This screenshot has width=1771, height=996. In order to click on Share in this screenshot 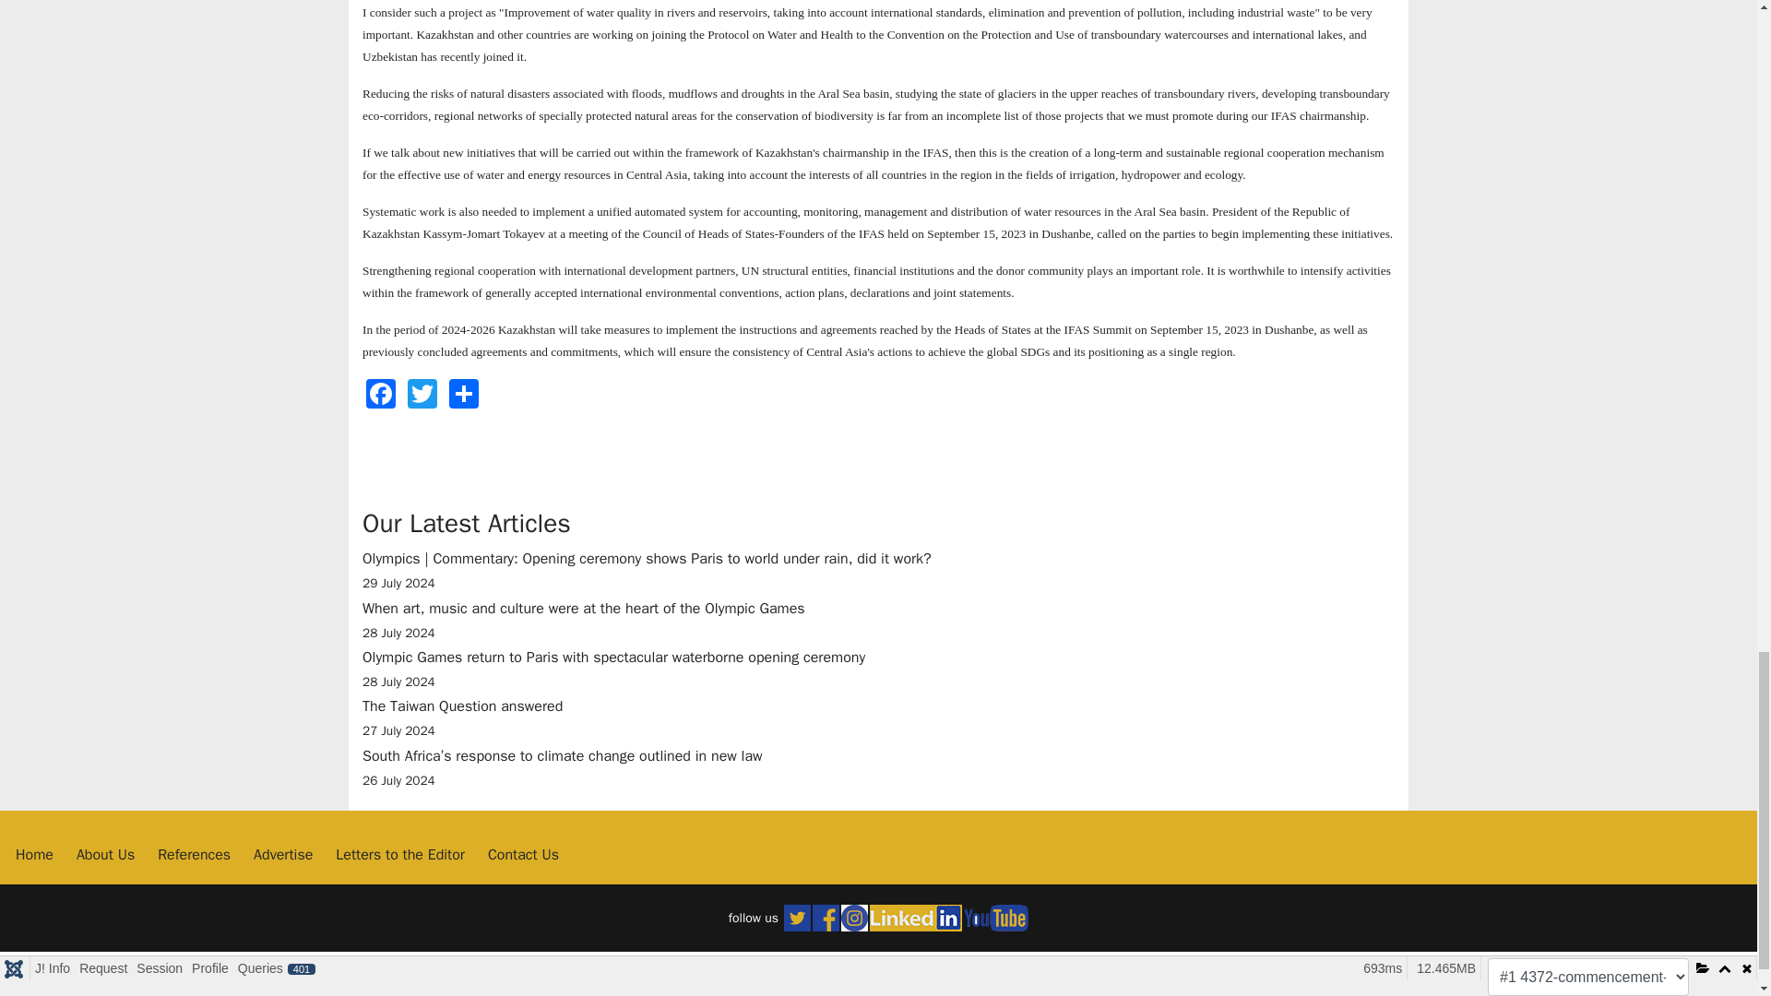, I will do `click(463, 393)`.